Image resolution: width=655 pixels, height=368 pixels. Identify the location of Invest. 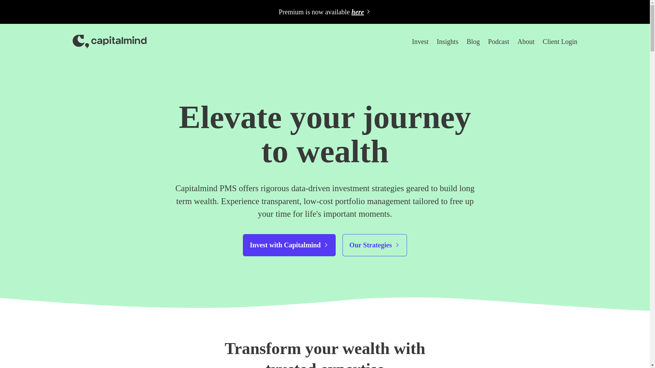
(420, 42).